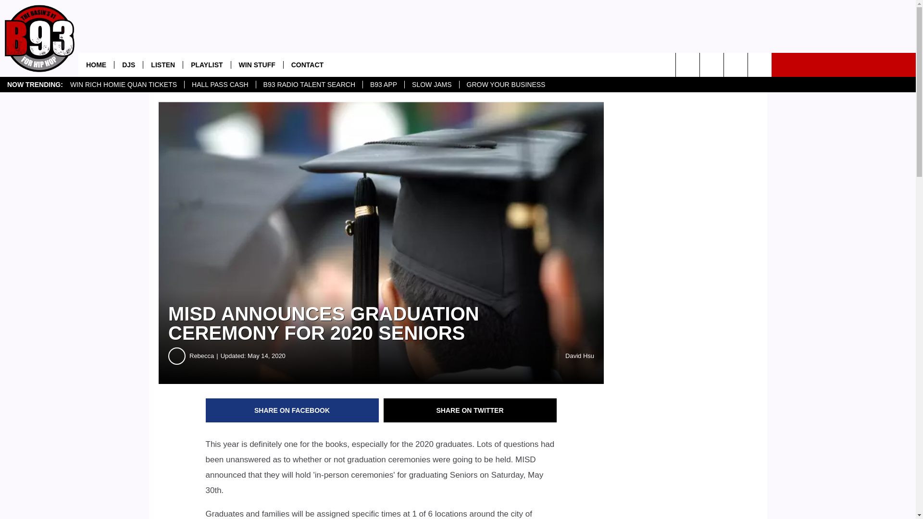 This screenshot has height=519, width=923. I want to click on B93 APP, so click(383, 85).